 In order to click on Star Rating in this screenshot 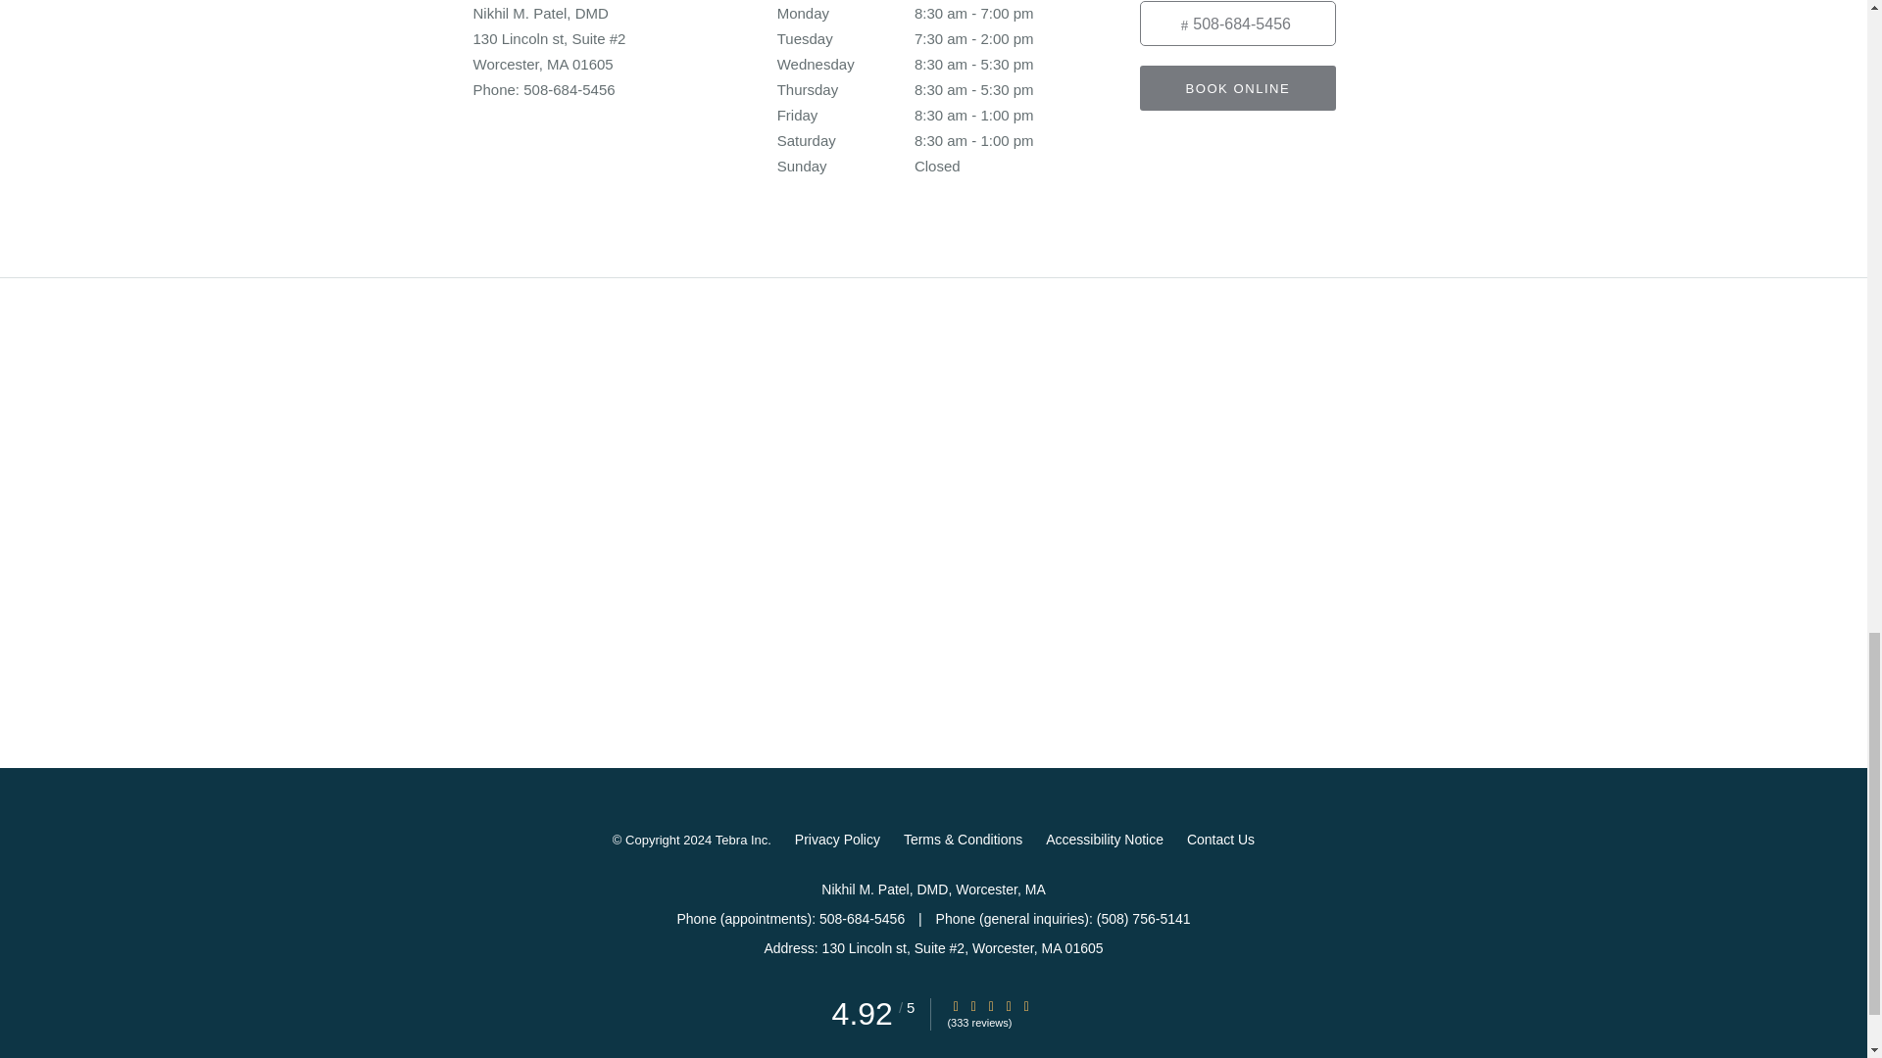, I will do `click(1026, 1005)`.